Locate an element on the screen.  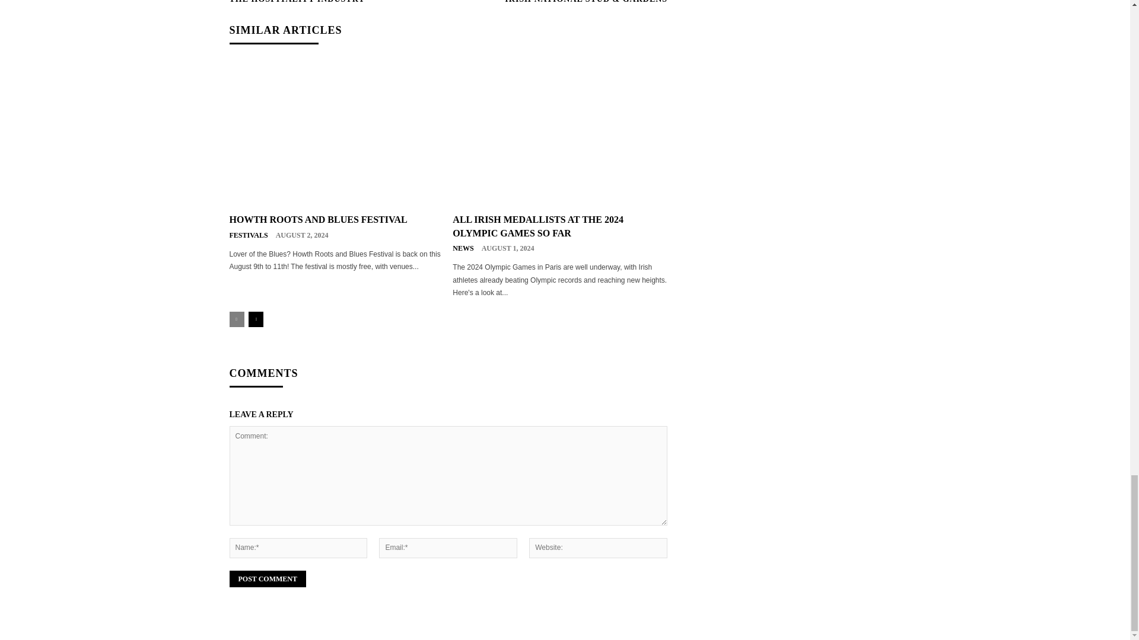
Post Comment is located at coordinates (267, 579).